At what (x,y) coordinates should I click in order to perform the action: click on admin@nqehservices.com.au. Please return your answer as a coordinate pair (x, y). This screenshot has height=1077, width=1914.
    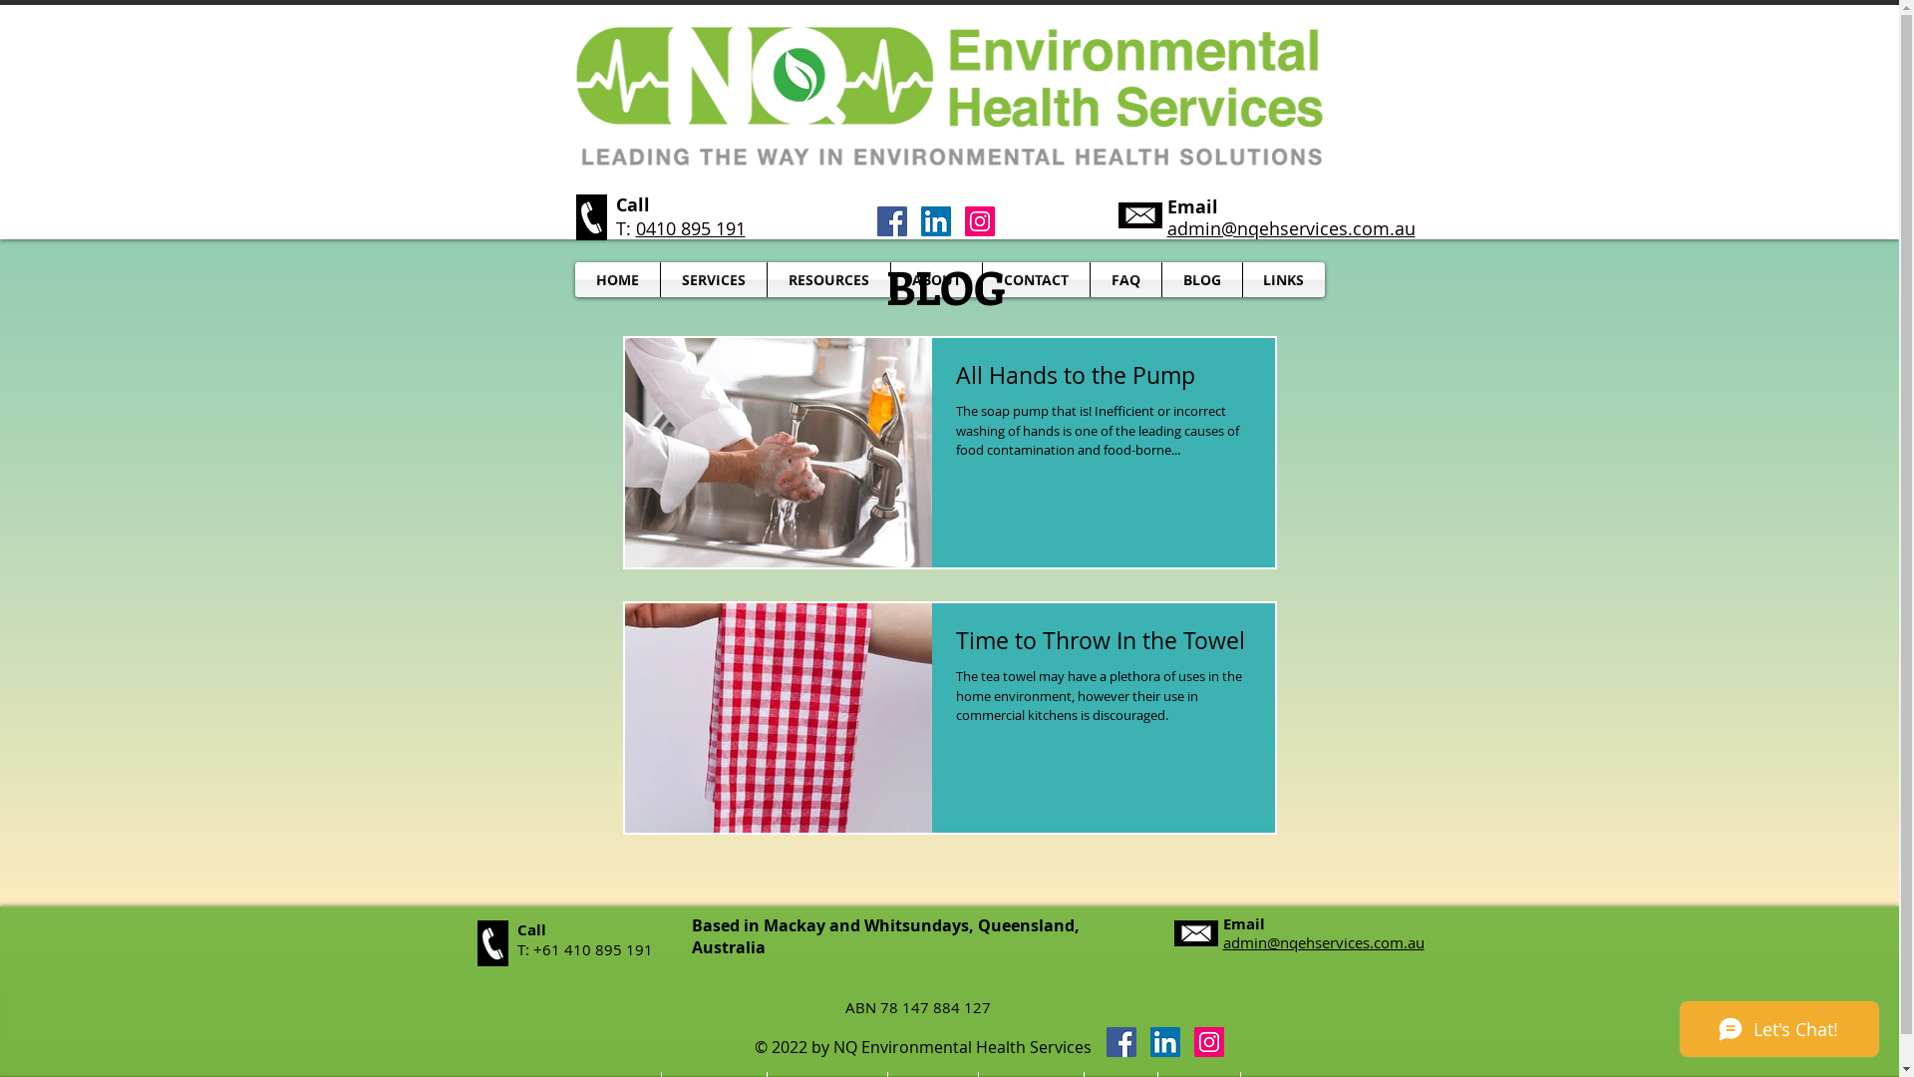
    Looking at the image, I should click on (1323, 942).